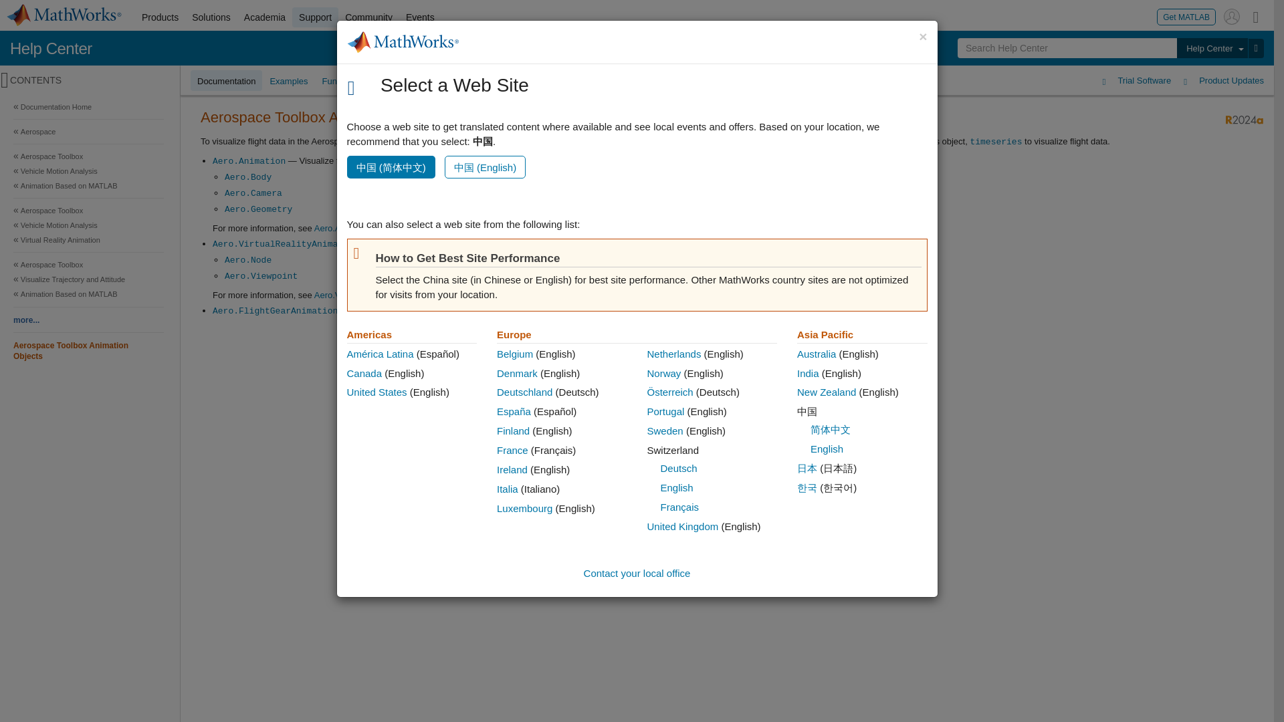  What do you see at coordinates (211, 17) in the screenshot?
I see `Solutions` at bounding box center [211, 17].